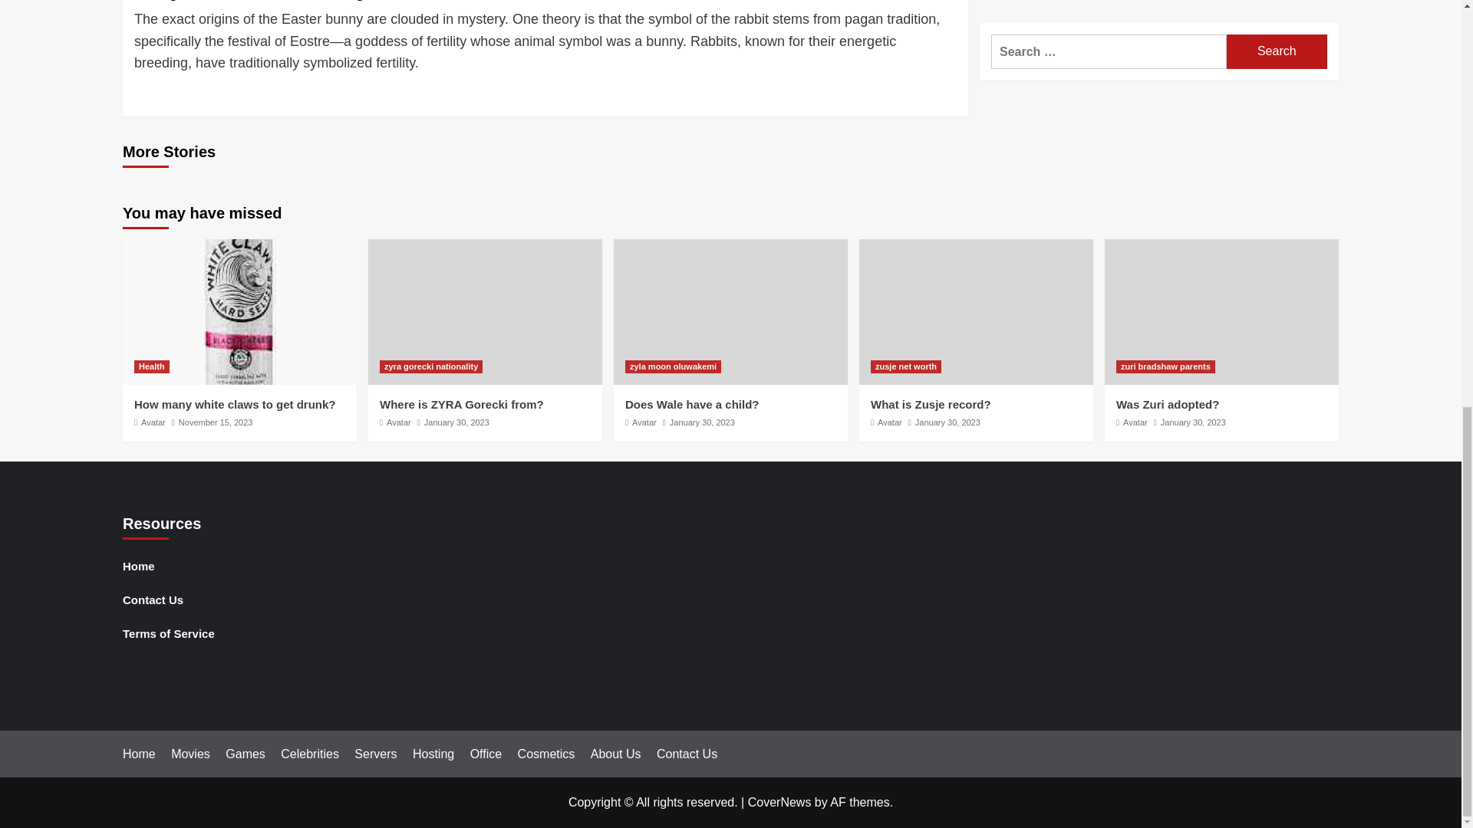 This screenshot has height=828, width=1473. Describe the element at coordinates (398, 422) in the screenshot. I see `Avatar` at that location.